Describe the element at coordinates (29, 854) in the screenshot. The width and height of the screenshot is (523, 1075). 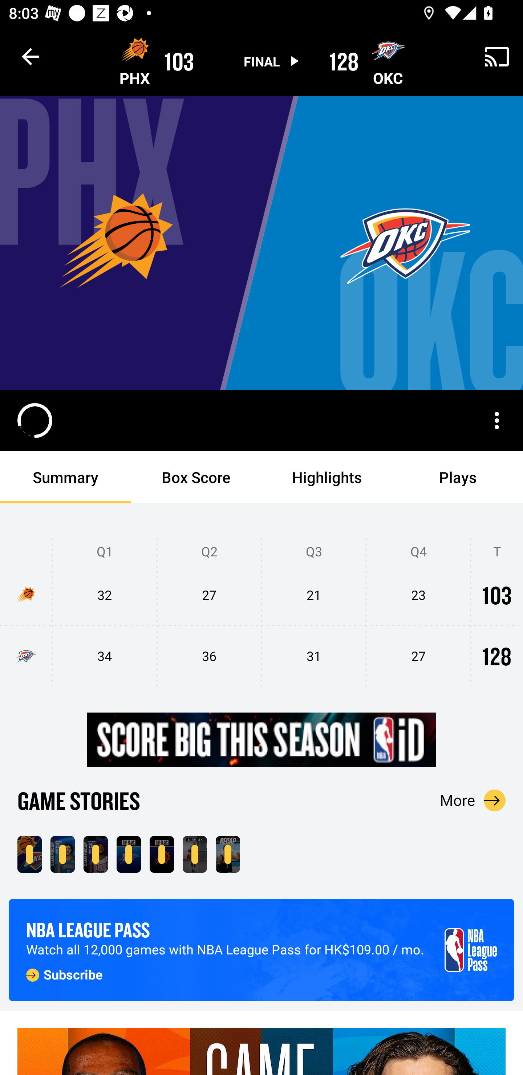
I see `NEW PHX @ OKC HIGHLIGHTS` at that location.